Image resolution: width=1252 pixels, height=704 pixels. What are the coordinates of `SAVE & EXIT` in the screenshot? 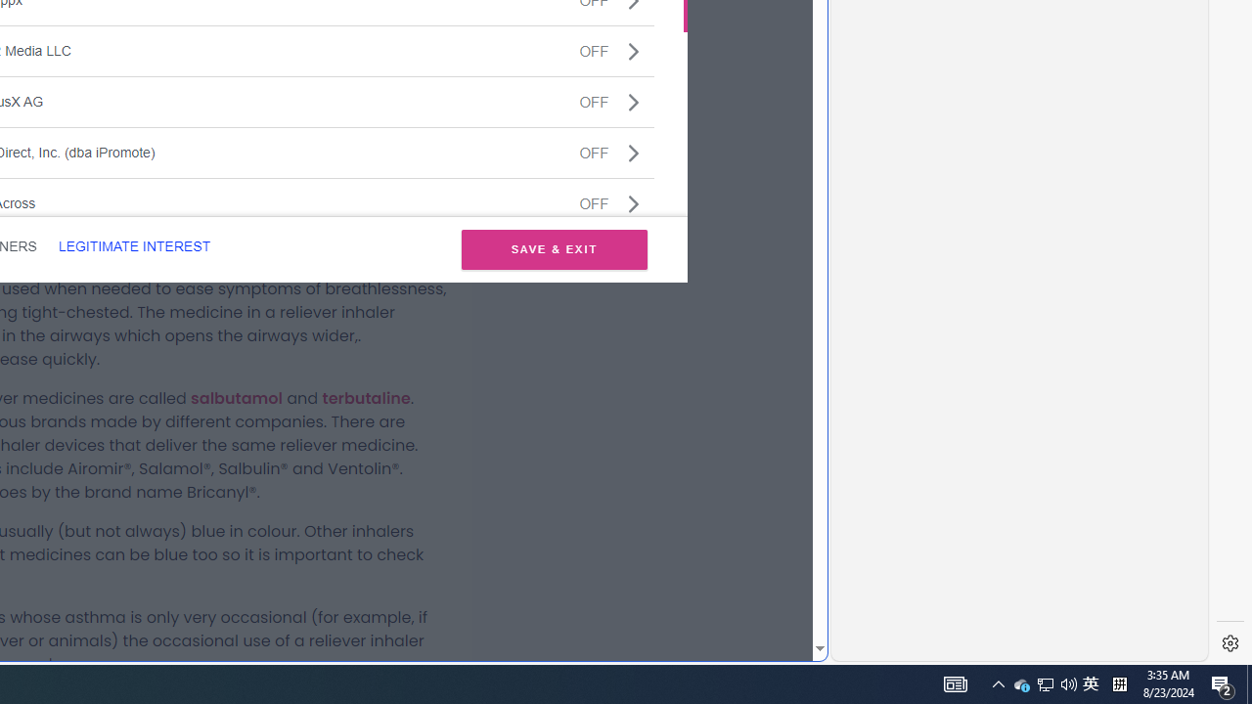 It's located at (554, 248).